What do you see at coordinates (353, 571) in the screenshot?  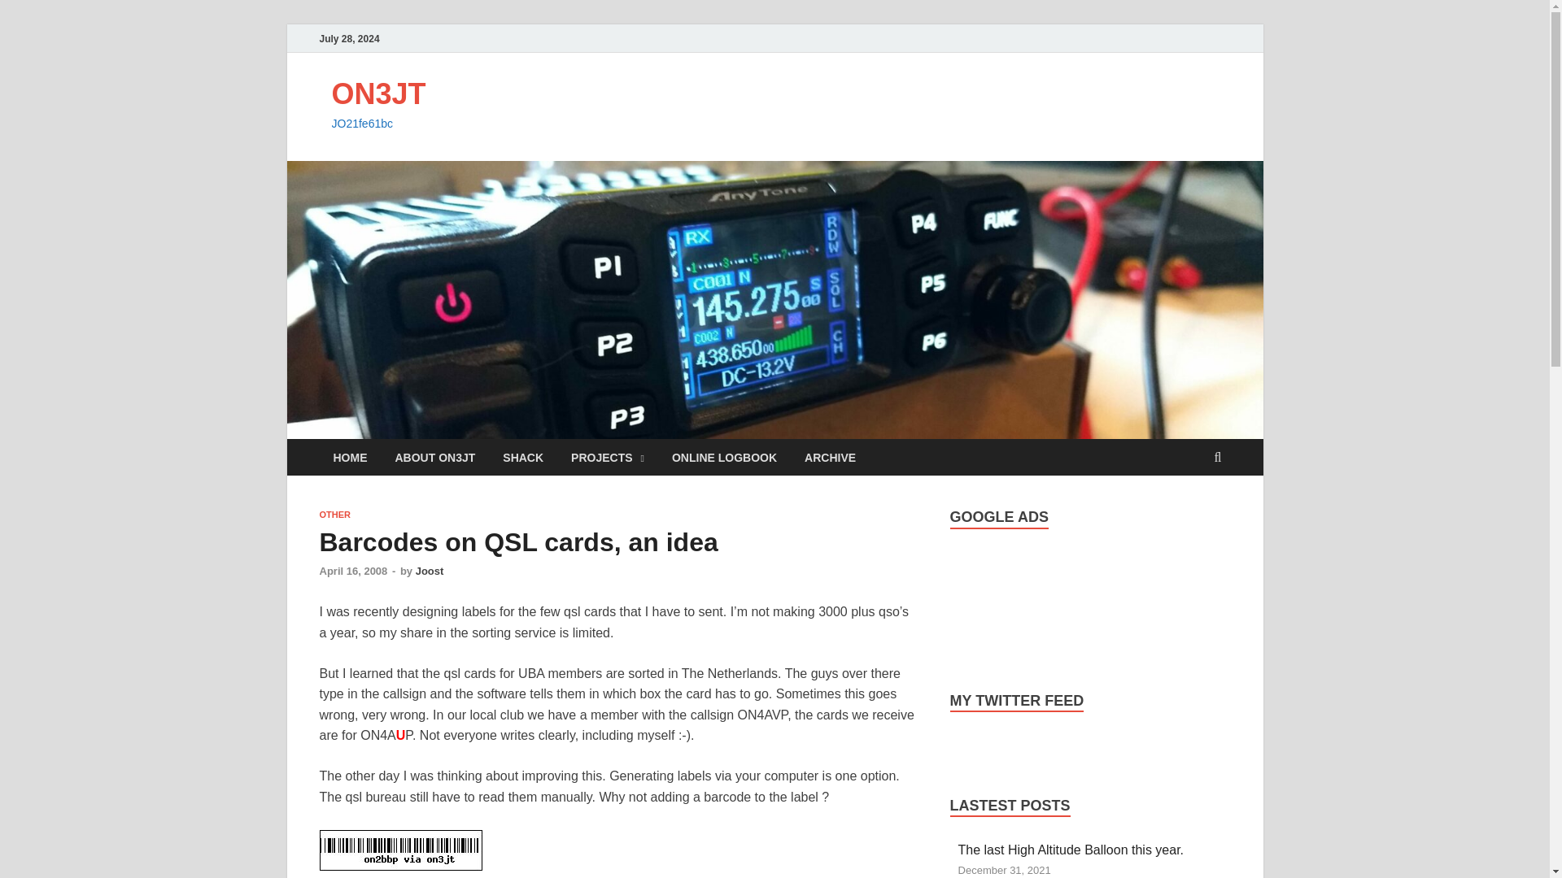 I see `April 16, 2008` at bounding box center [353, 571].